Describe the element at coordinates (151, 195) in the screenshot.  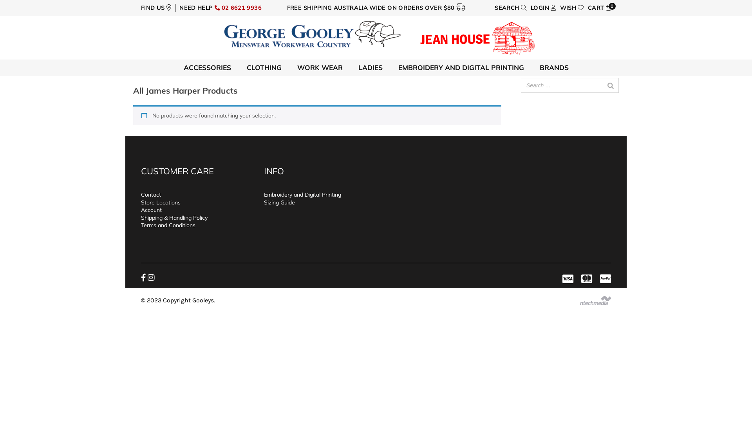
I see `Contact` at that location.